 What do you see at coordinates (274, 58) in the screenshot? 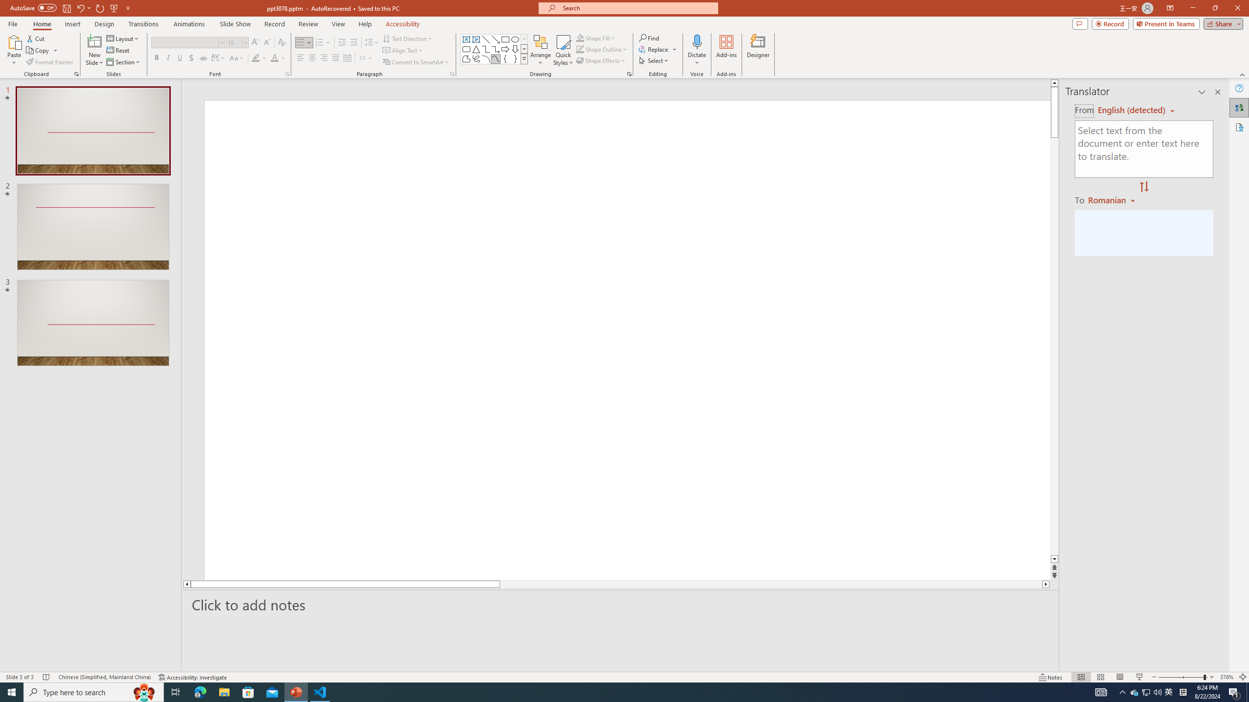
I see `Font Color Red` at bounding box center [274, 58].